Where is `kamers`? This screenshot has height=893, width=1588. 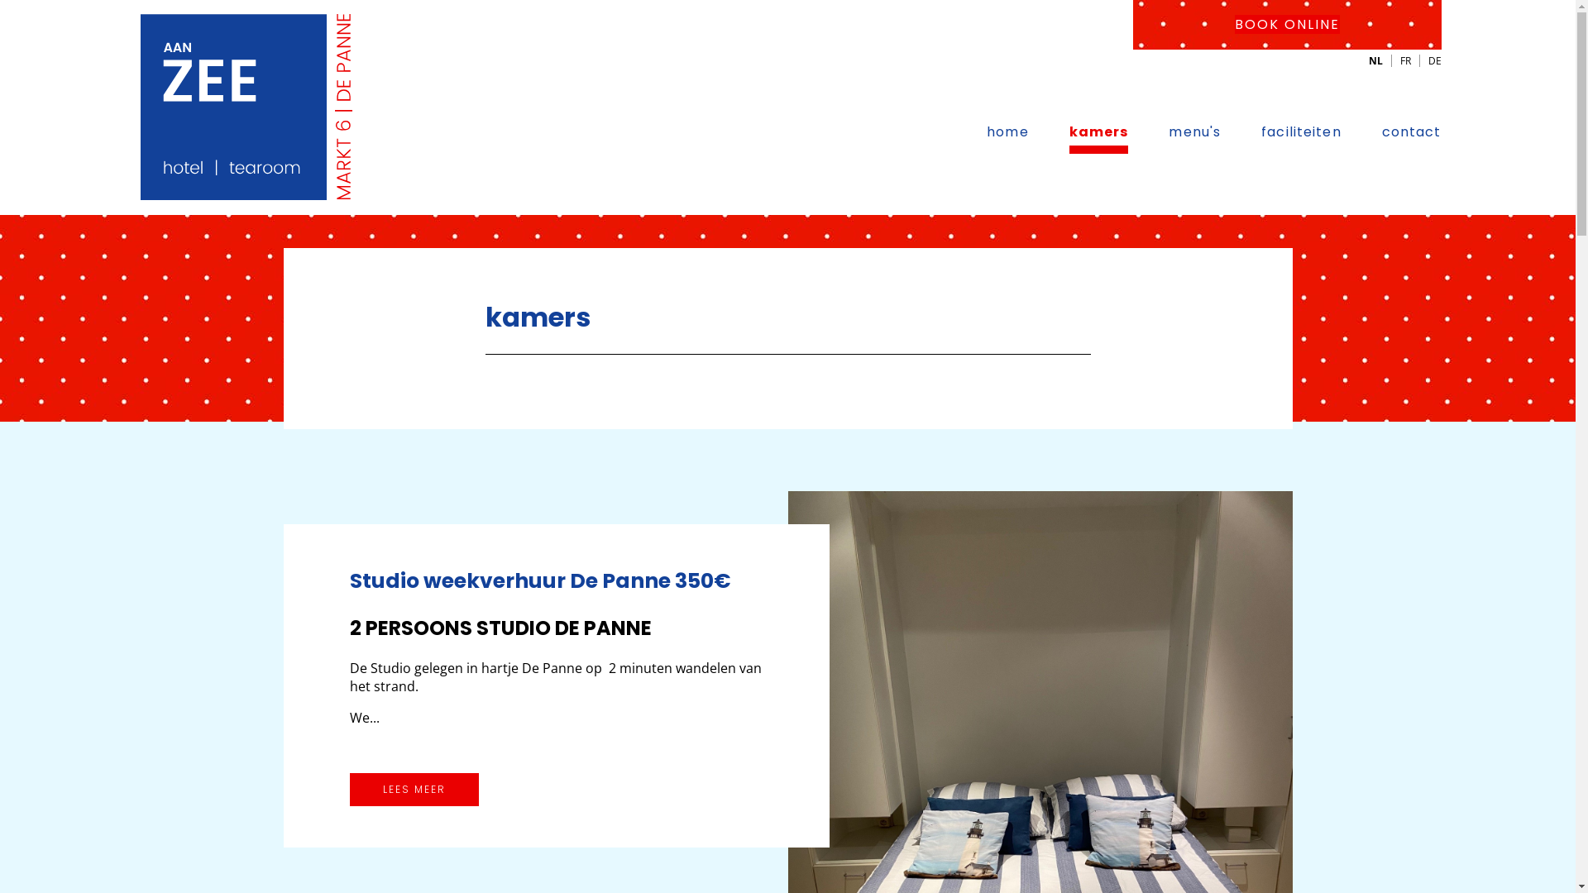 kamers is located at coordinates (1099, 138).